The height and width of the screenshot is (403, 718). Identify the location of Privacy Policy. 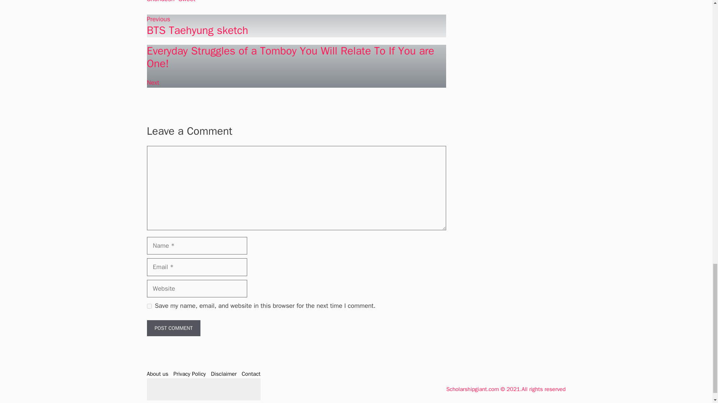
(190, 374).